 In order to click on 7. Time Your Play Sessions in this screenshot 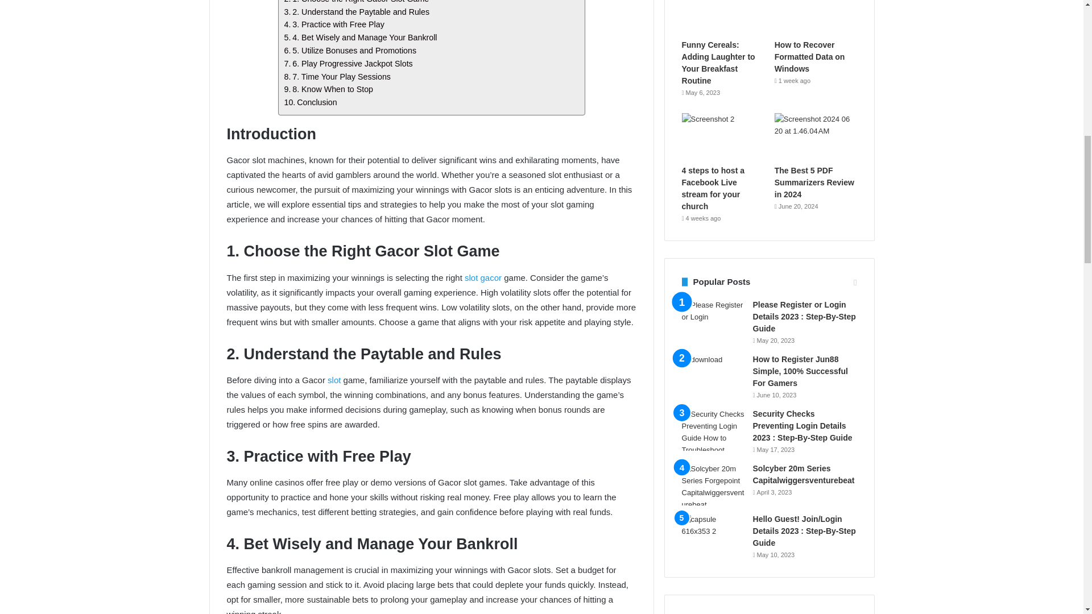, I will do `click(337, 77)`.